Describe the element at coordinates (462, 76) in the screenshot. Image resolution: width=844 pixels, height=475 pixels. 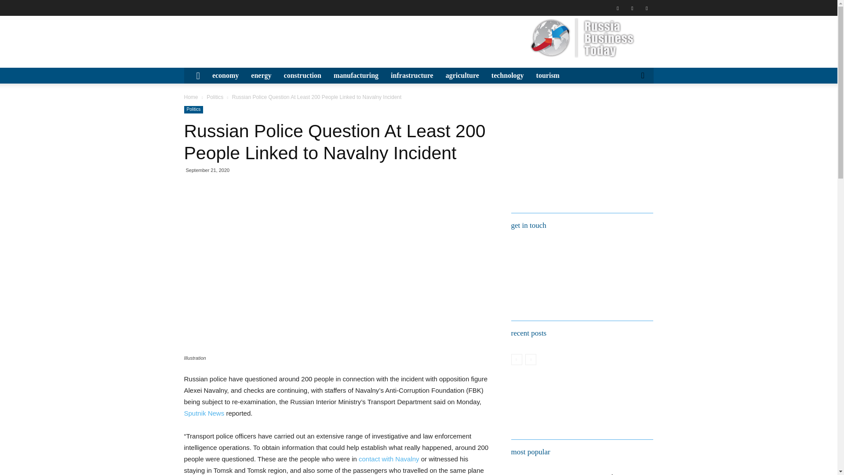
I see `agriculture` at that location.